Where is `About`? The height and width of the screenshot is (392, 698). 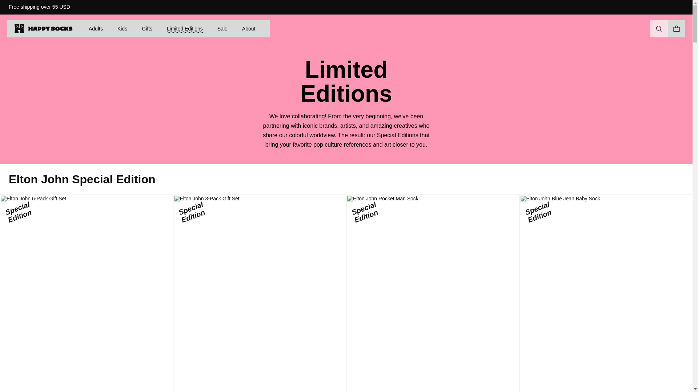
About is located at coordinates (249, 28).